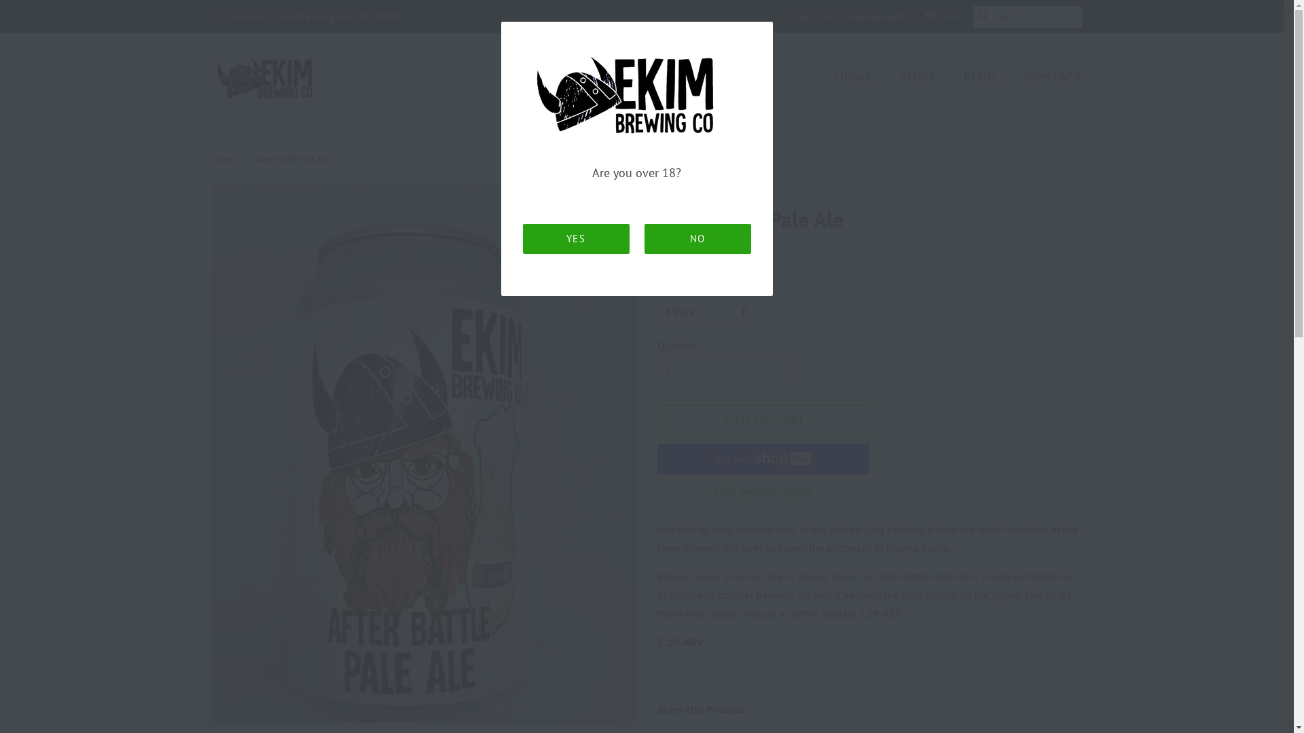 This screenshot has width=1304, height=733. I want to click on HOME, so click(861, 77).